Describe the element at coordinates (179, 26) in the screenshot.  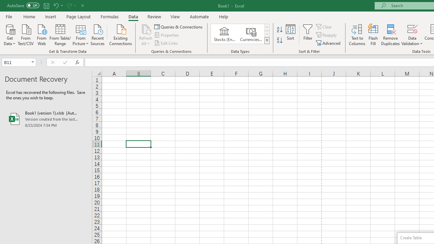
I see `Queries & Connections` at that location.